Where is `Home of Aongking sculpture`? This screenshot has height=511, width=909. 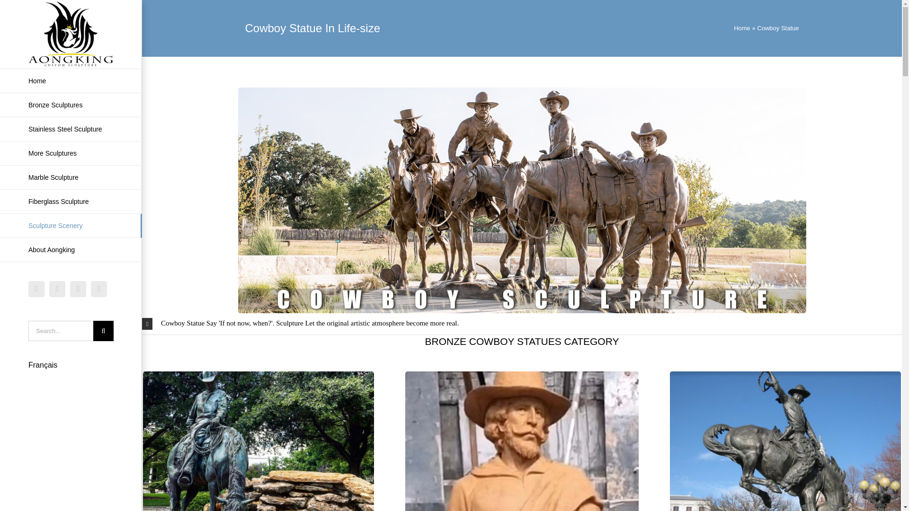
Home of Aongking sculpture is located at coordinates (71, 80).